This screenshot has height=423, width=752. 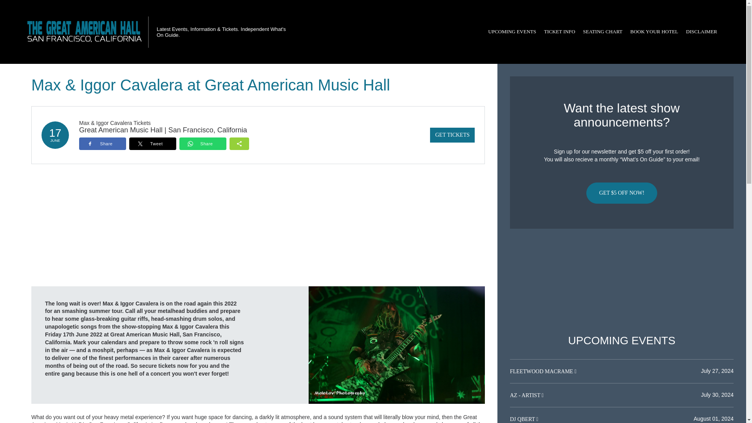 I want to click on GET TICKETS, so click(x=452, y=135).